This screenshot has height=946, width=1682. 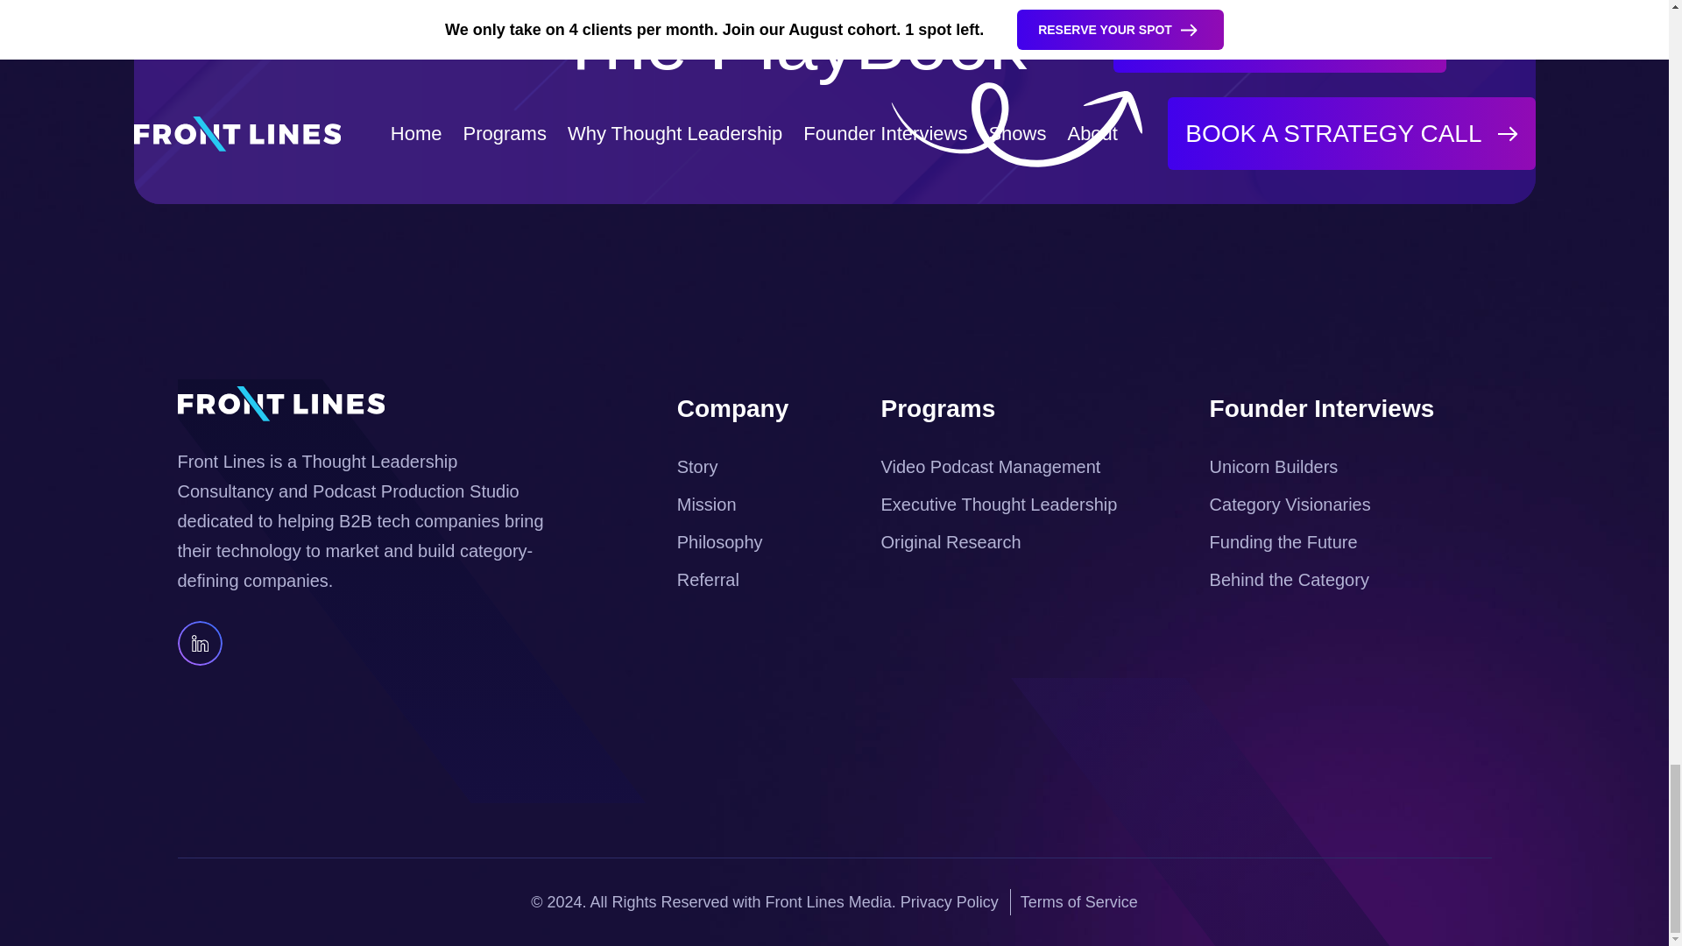 I want to click on Unicorn Builders, so click(x=1274, y=466).